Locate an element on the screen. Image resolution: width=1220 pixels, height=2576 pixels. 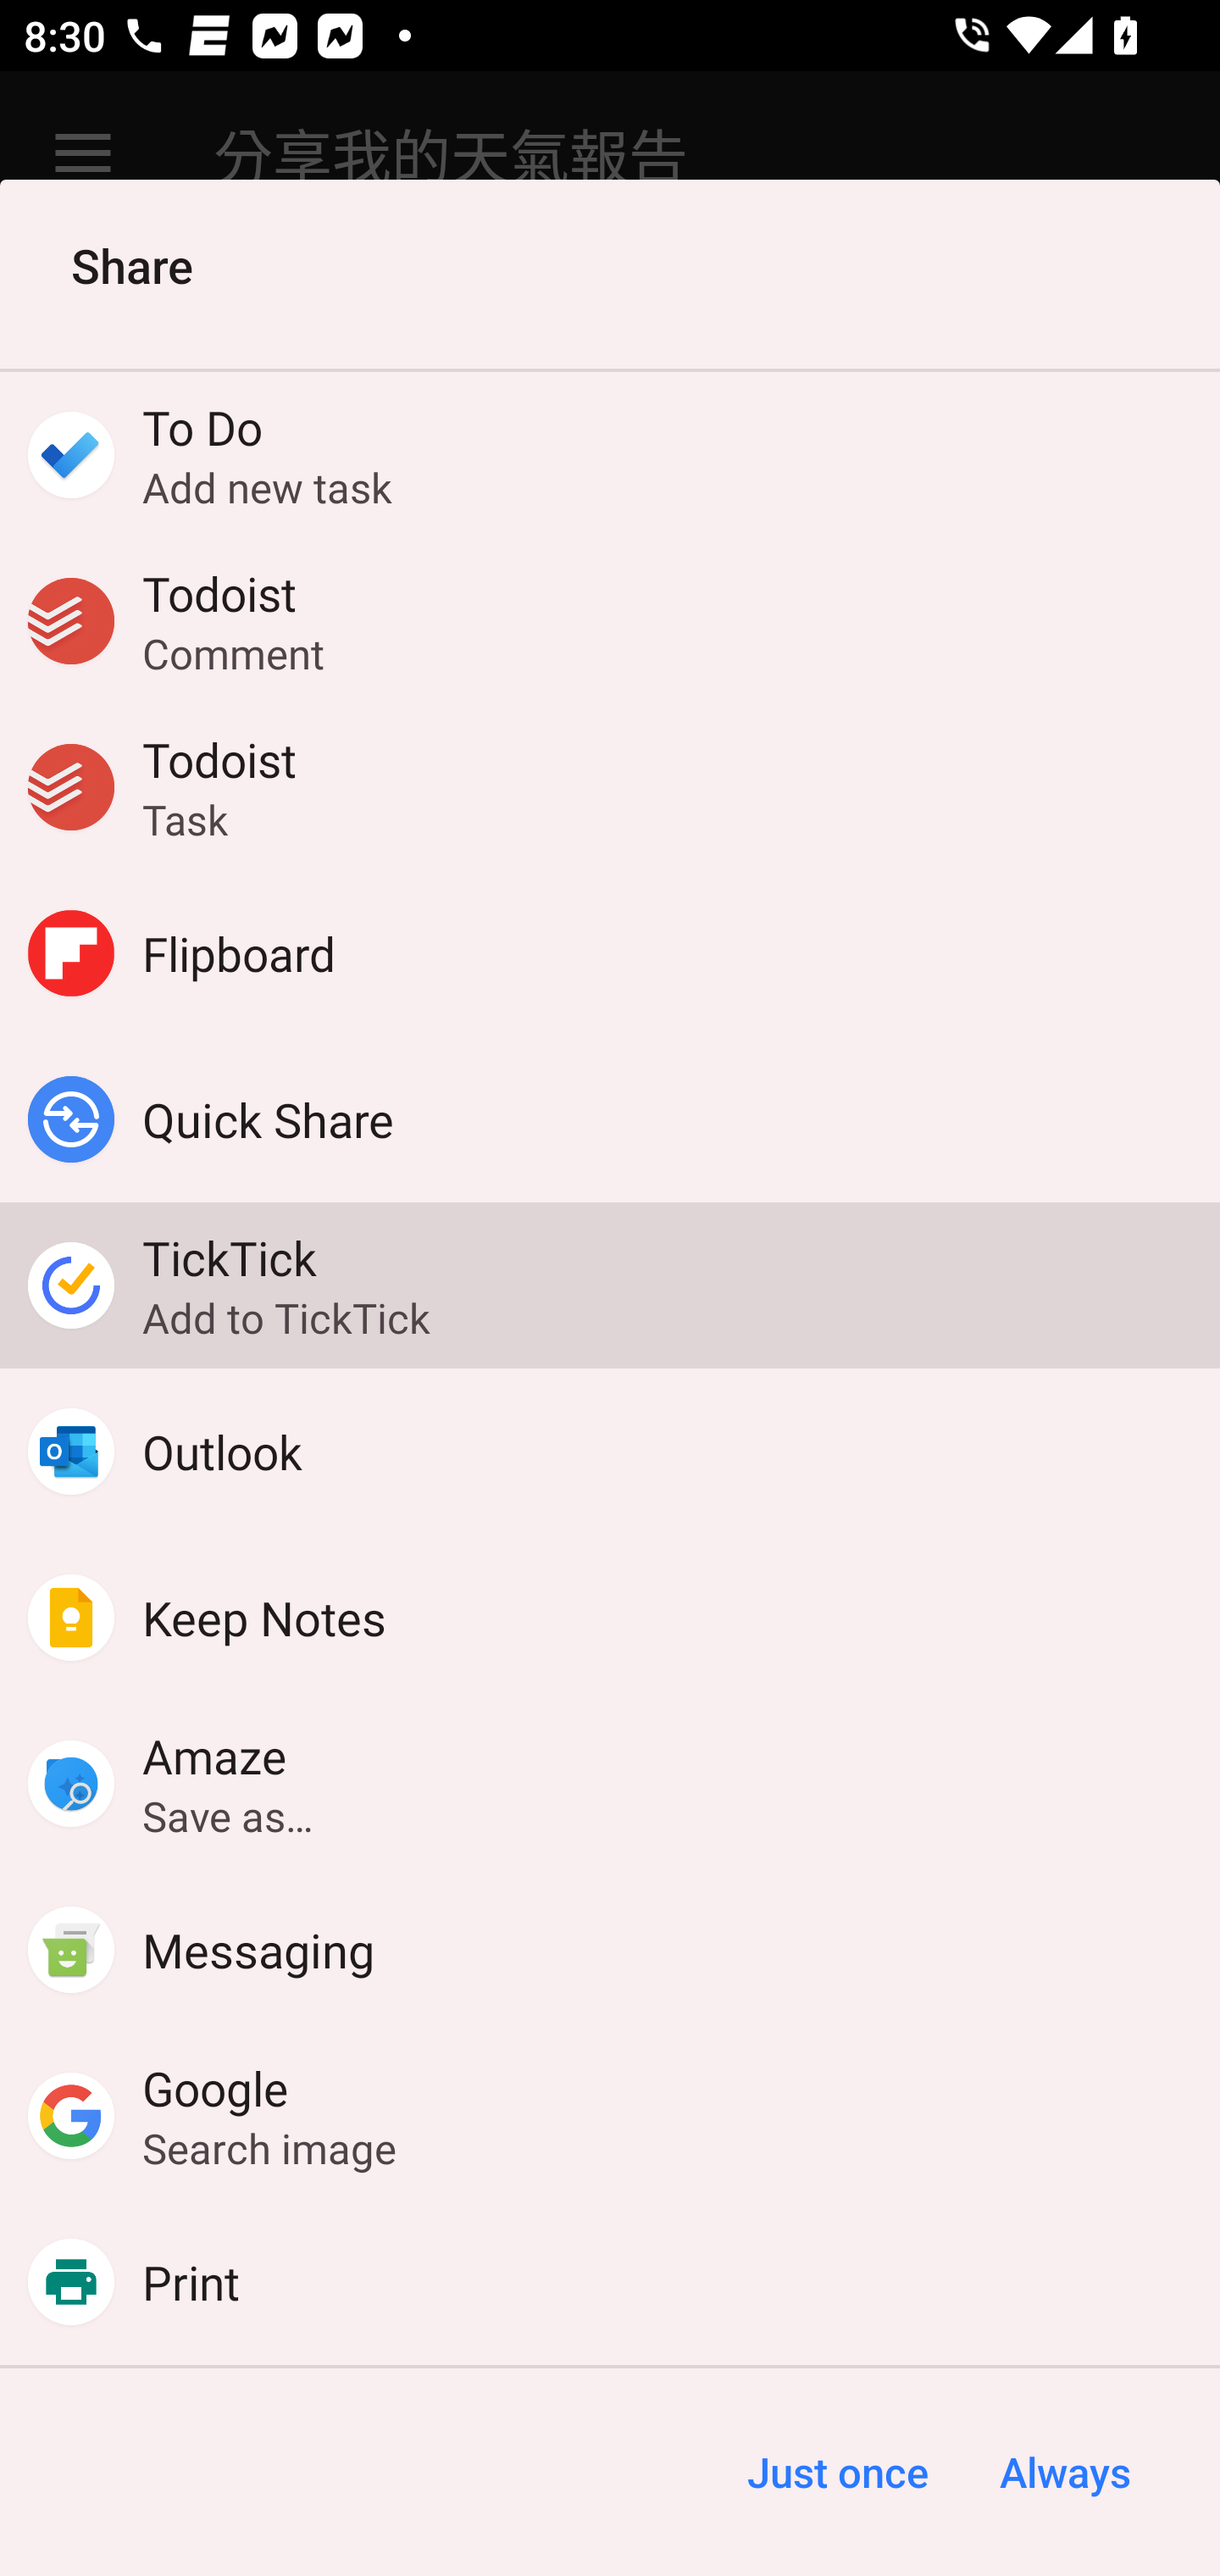
Print is located at coordinates (610, 2282).